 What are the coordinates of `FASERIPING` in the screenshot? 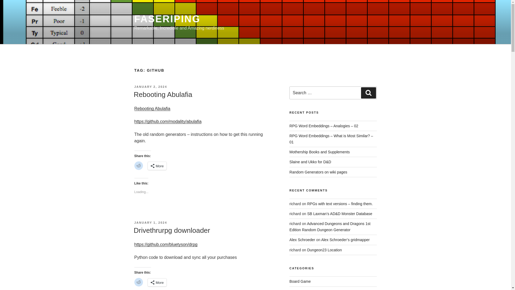 It's located at (167, 19).